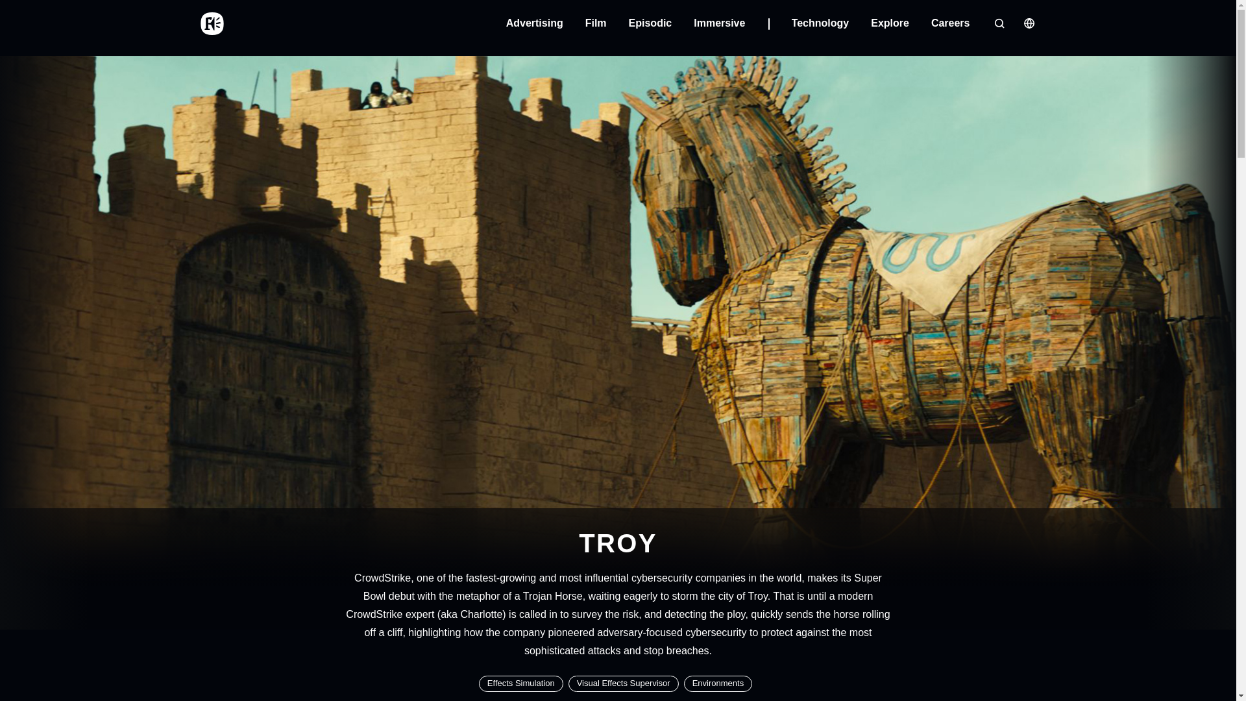  Describe the element at coordinates (731, 23) in the screenshot. I see `Immersive` at that location.